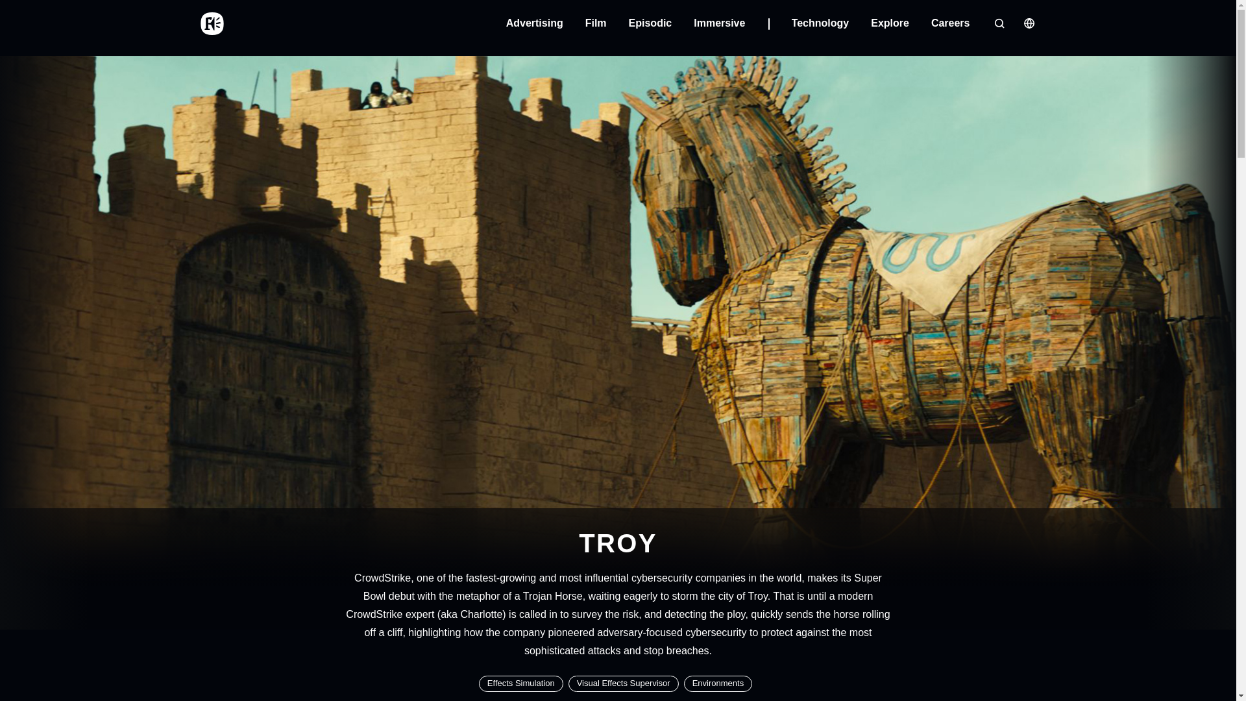  Describe the element at coordinates (731, 23) in the screenshot. I see `Immersive` at that location.